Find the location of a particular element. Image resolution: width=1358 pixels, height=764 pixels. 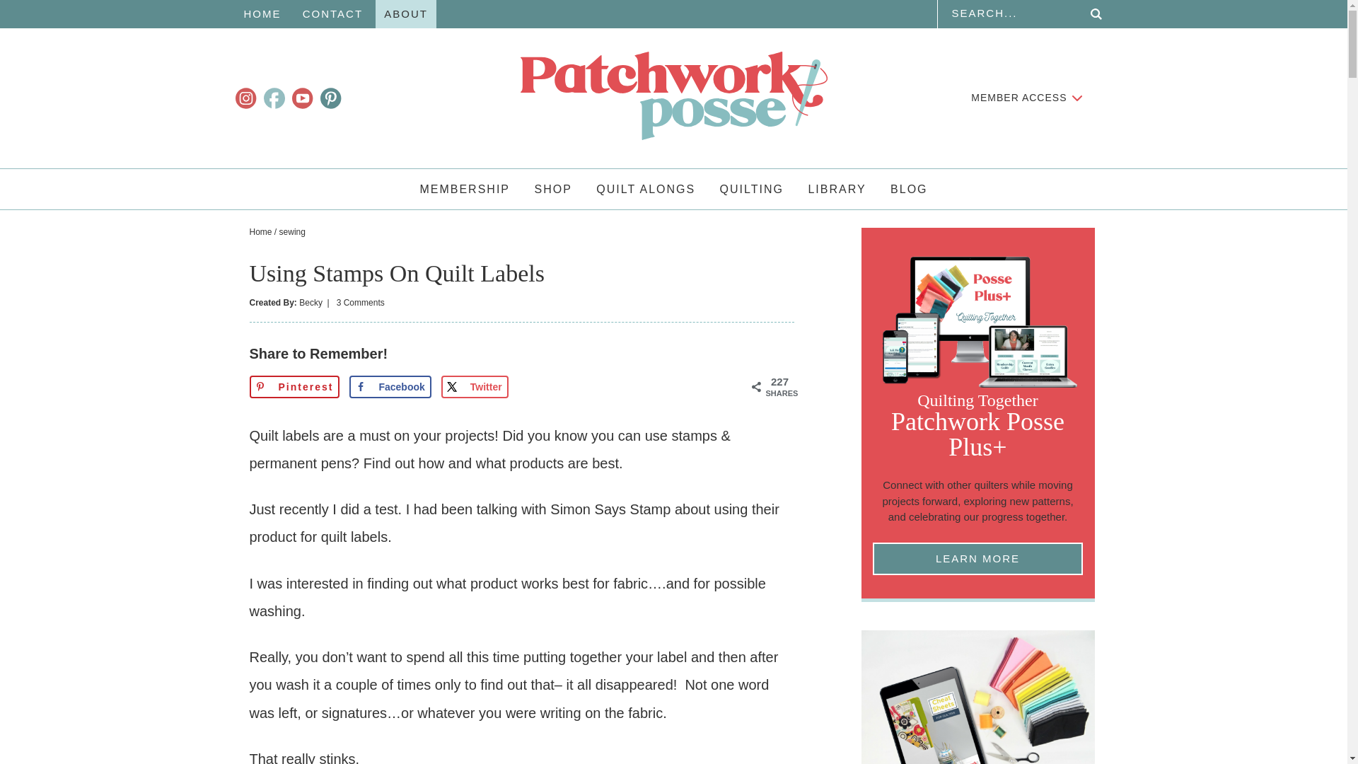

Share on Facebook is located at coordinates (389, 386).